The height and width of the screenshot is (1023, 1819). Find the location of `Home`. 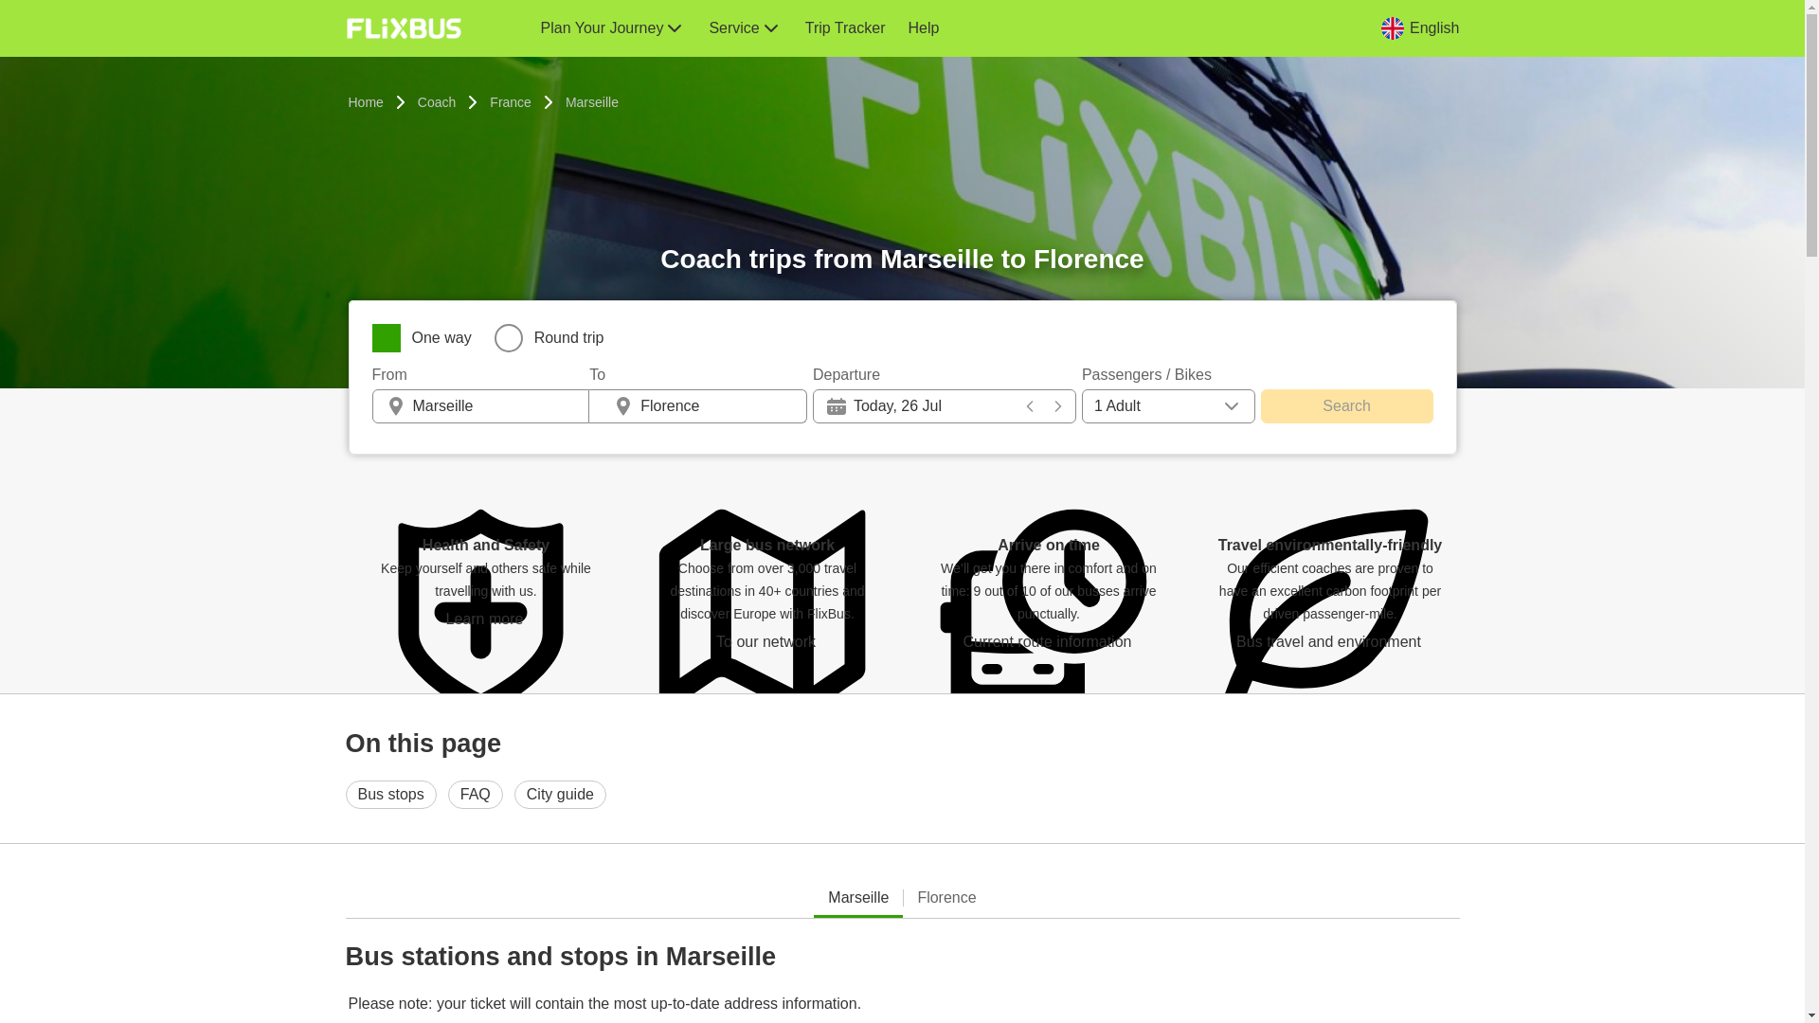

Home is located at coordinates (366, 102).